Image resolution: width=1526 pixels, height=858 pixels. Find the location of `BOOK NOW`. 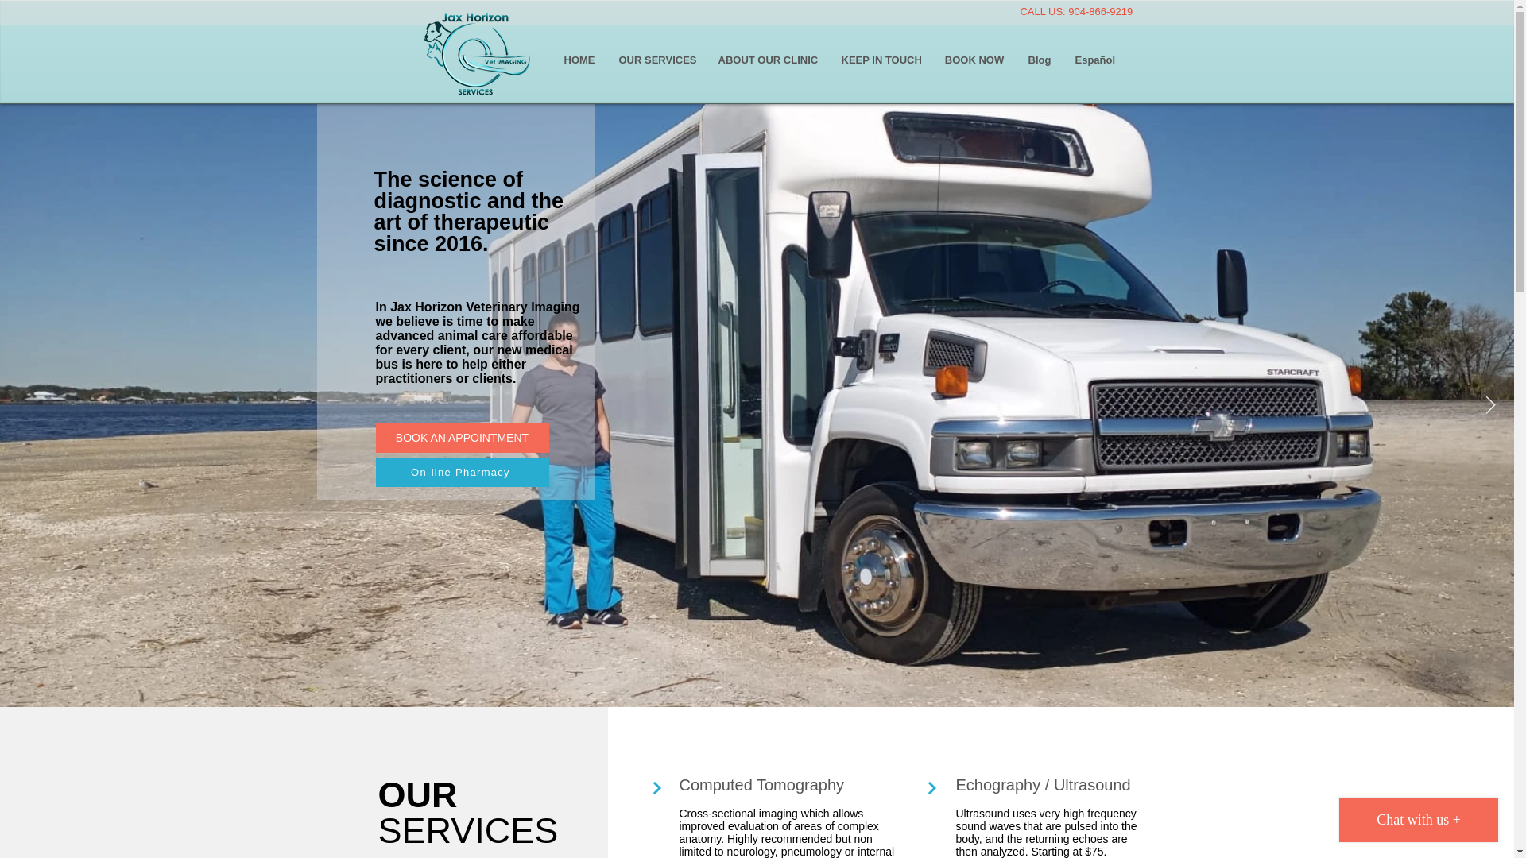

BOOK NOW is located at coordinates (974, 60).